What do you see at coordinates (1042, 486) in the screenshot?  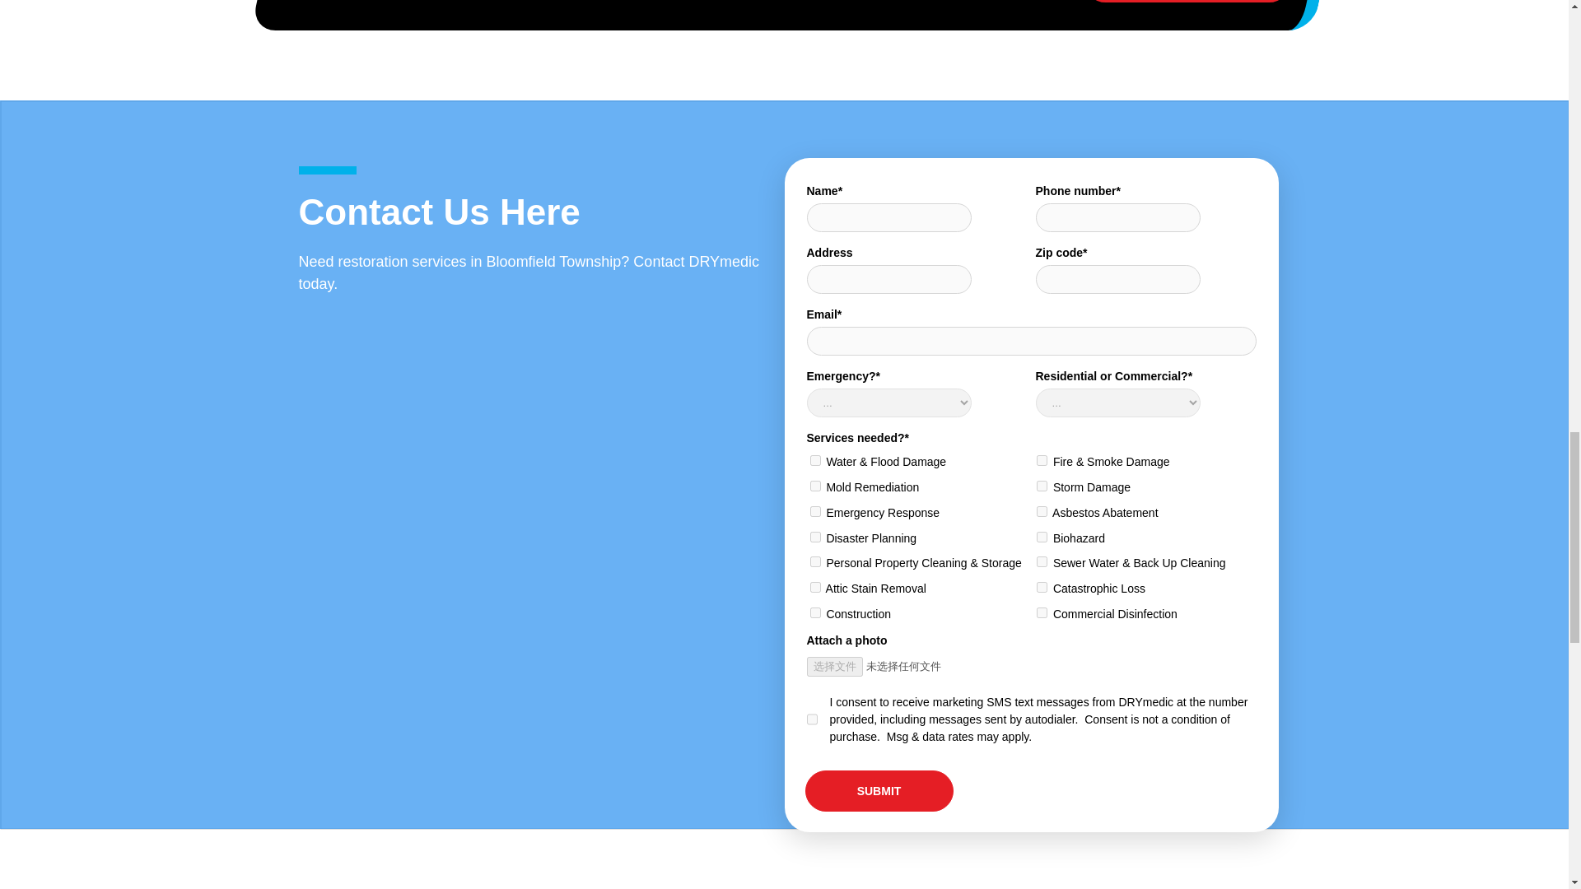 I see `Storm Damage` at bounding box center [1042, 486].